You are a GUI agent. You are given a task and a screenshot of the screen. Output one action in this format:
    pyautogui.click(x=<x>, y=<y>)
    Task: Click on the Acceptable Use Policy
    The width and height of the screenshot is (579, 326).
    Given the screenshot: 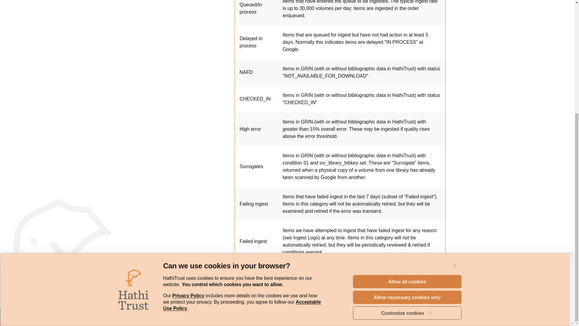 What is the action you would take?
    pyautogui.click(x=455, y=95)
    